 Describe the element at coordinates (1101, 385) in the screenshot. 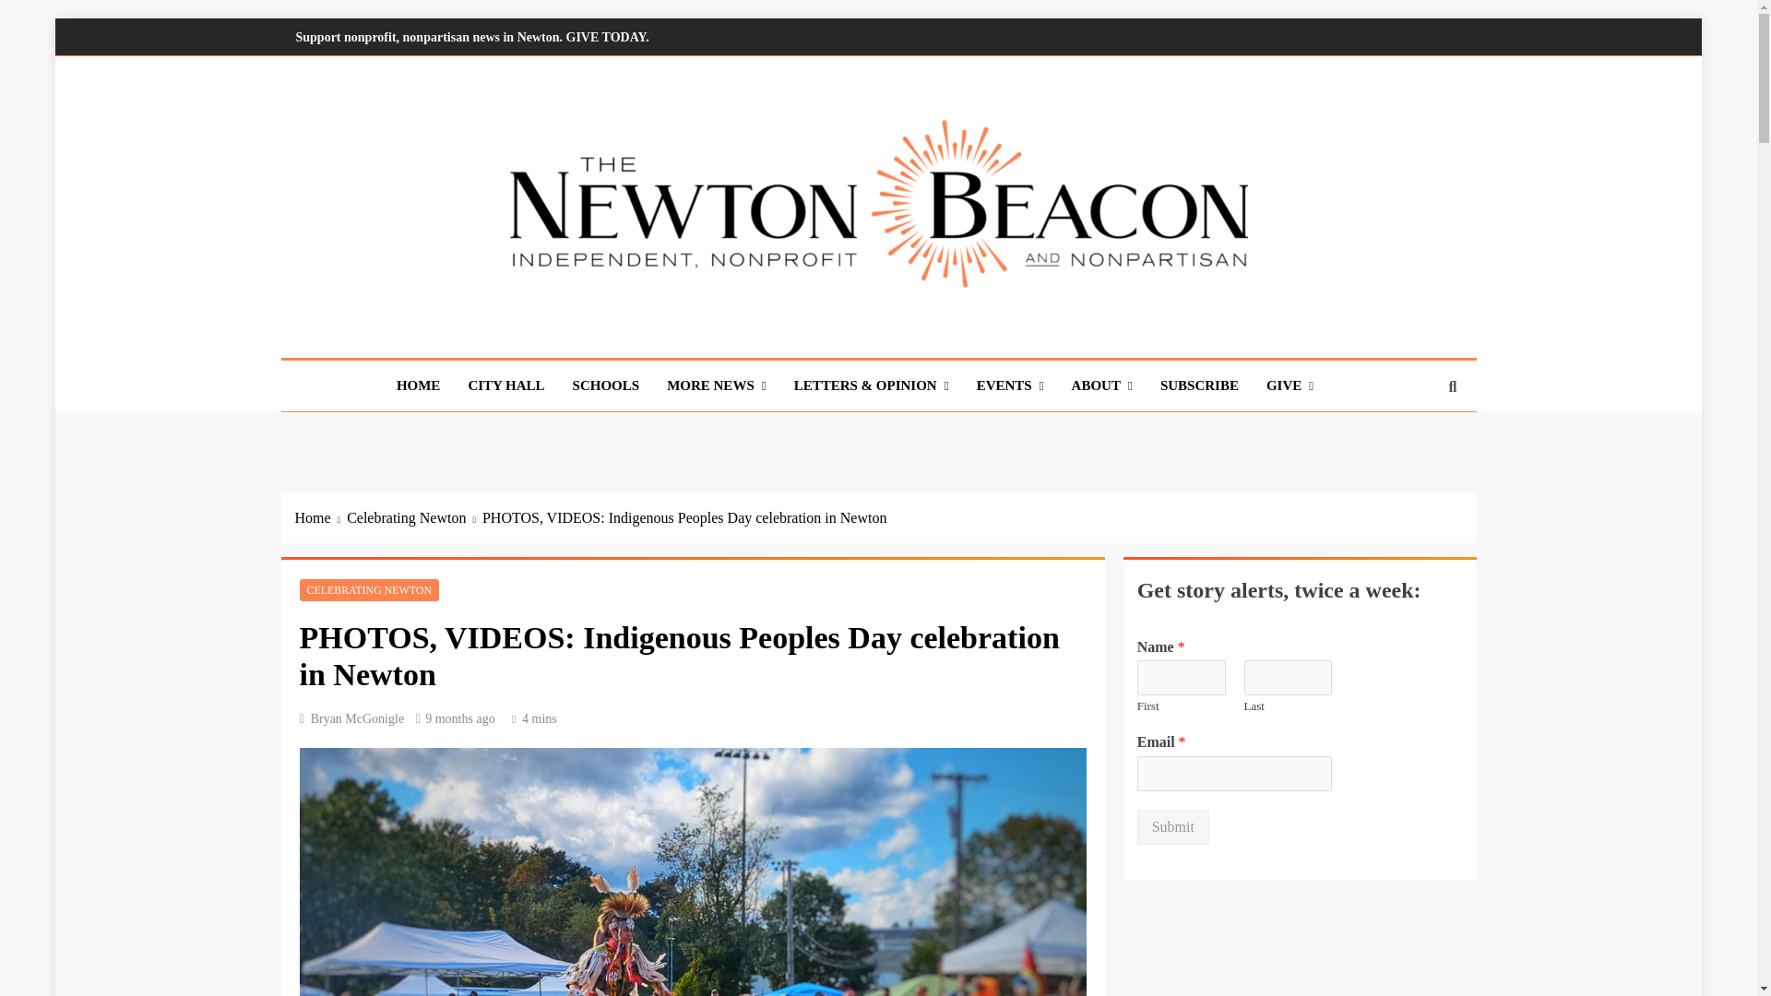

I see `ABOUT` at that location.